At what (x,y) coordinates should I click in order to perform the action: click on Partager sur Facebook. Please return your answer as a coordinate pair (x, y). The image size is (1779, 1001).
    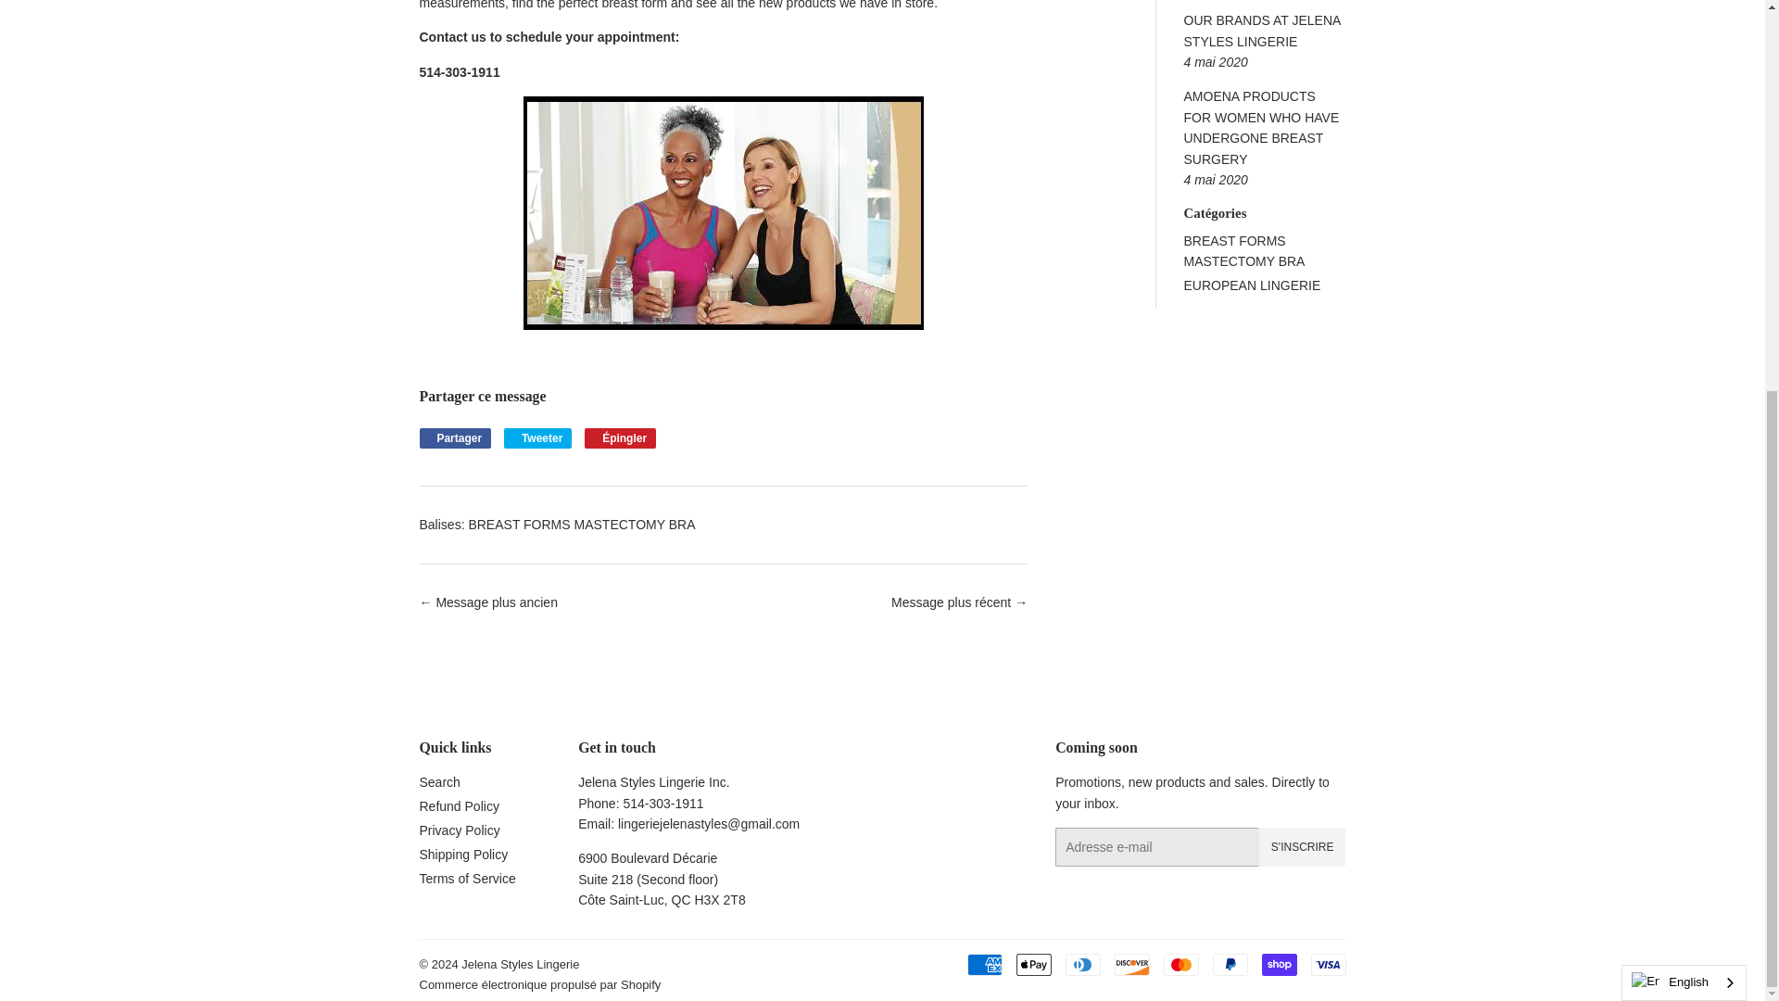
    Looking at the image, I should click on (454, 437).